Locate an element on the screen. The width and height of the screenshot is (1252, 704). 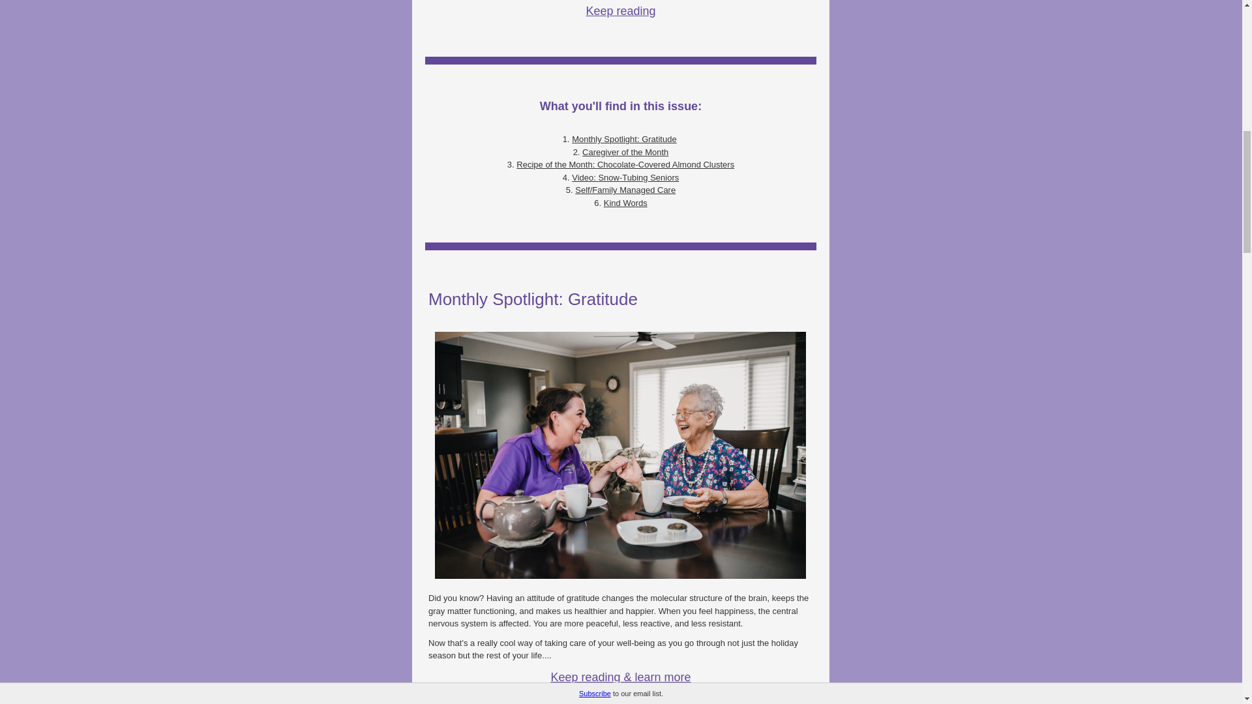
Kind Words is located at coordinates (625, 202).